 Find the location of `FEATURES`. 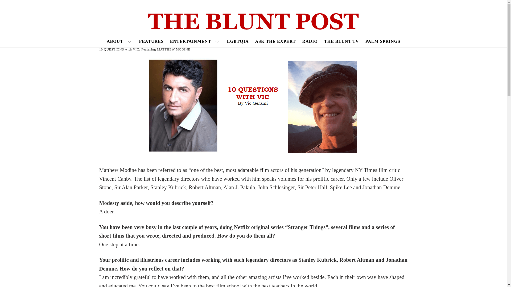

FEATURES is located at coordinates (151, 41).